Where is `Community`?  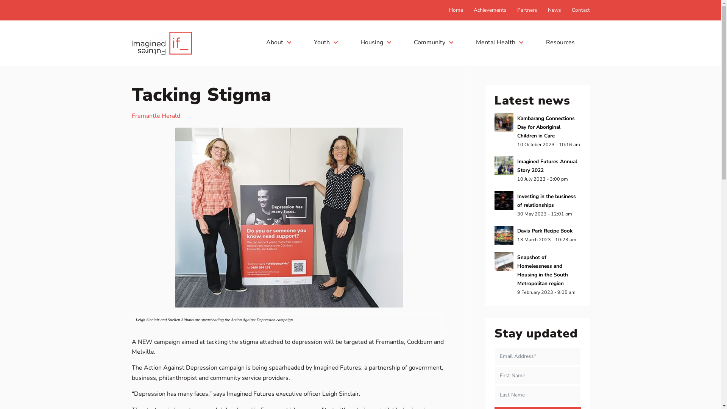
Community is located at coordinates (433, 42).